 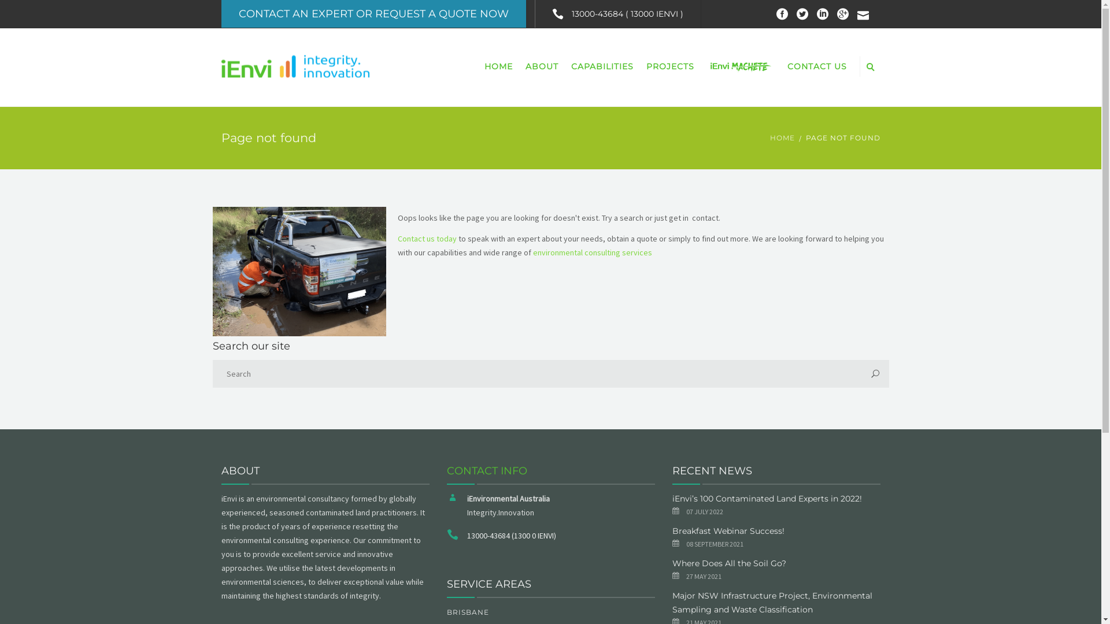 I want to click on HOME, so click(x=783, y=138).